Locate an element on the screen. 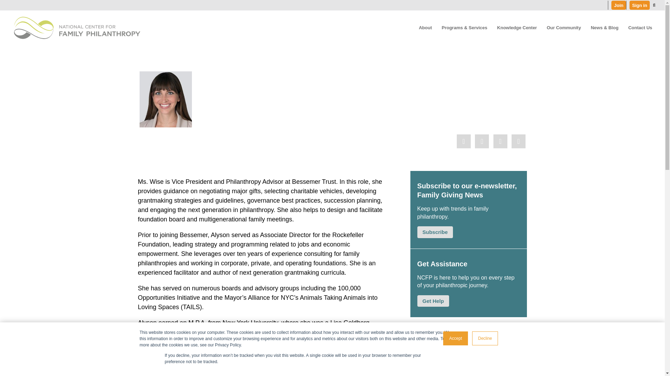  search is located at coordinates (654, 5).